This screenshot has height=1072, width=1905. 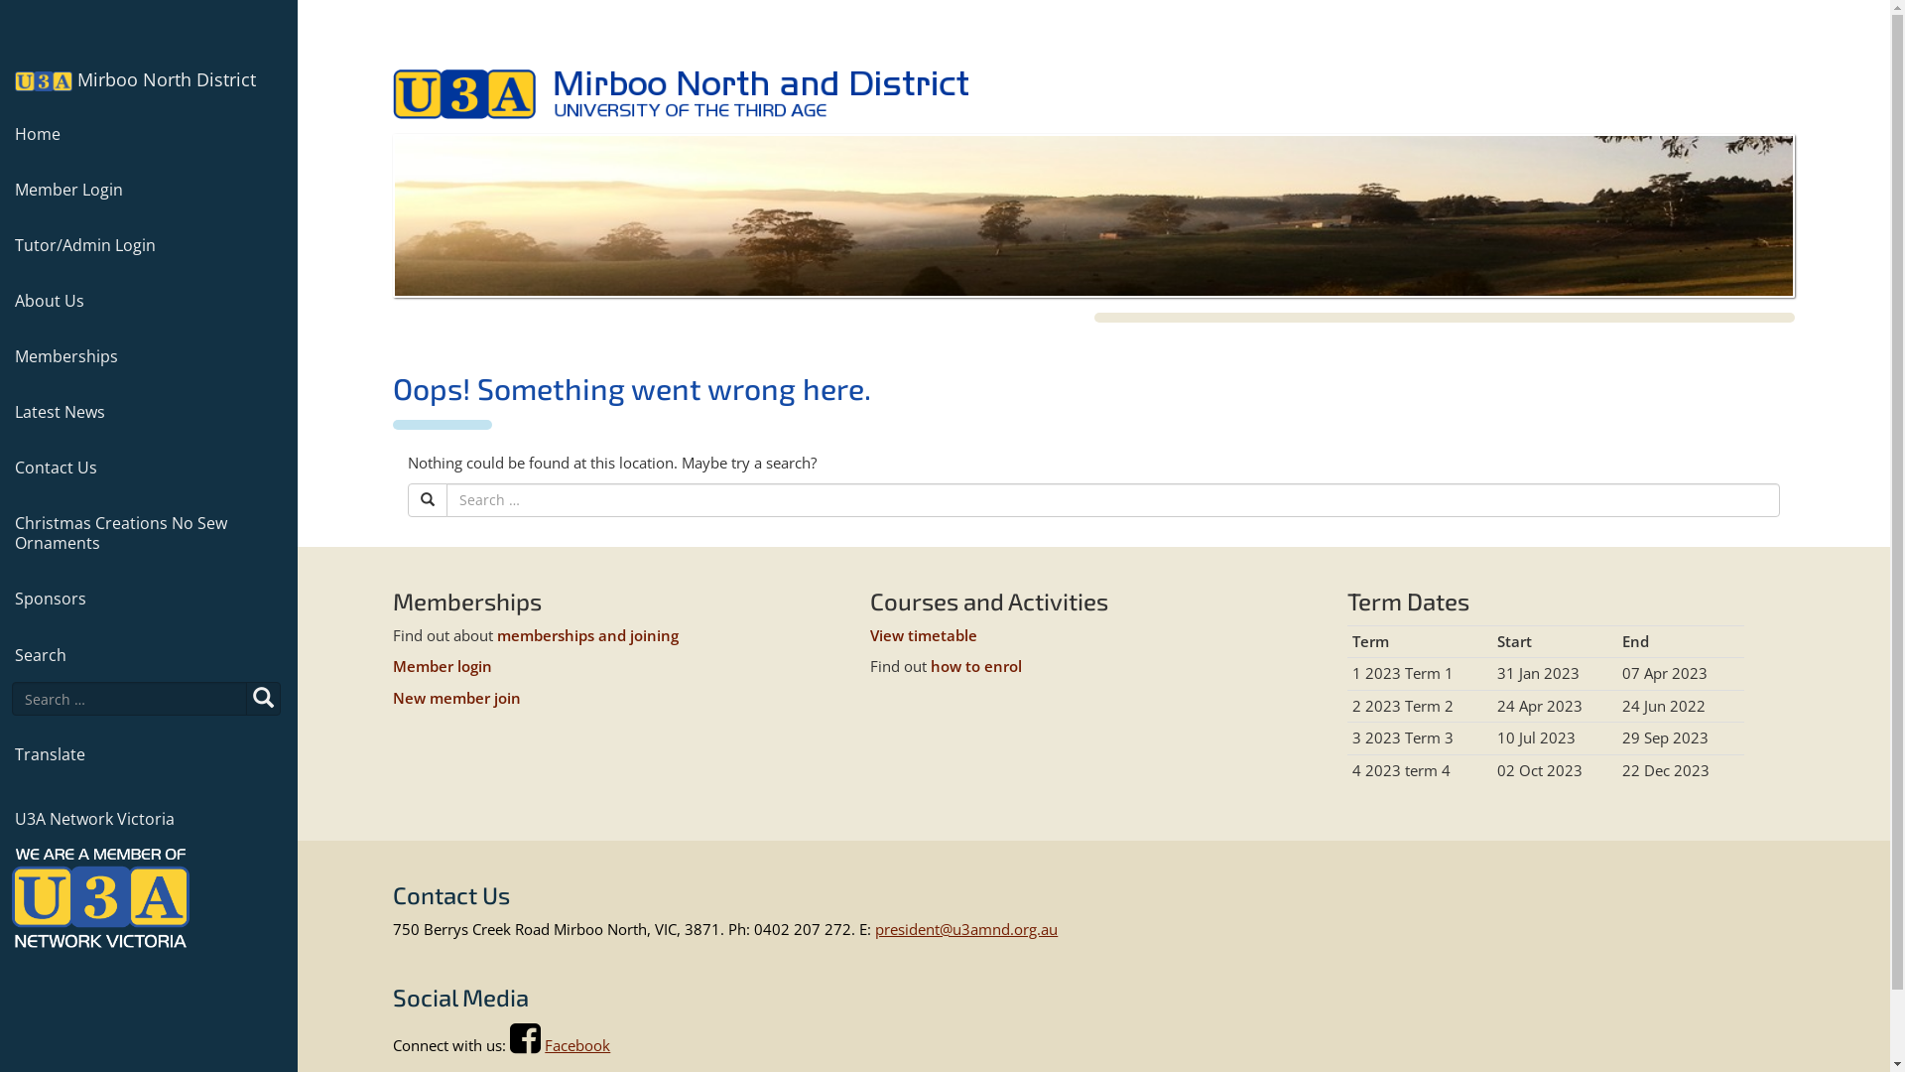 What do you see at coordinates (1113, 500) in the screenshot?
I see `Search for:` at bounding box center [1113, 500].